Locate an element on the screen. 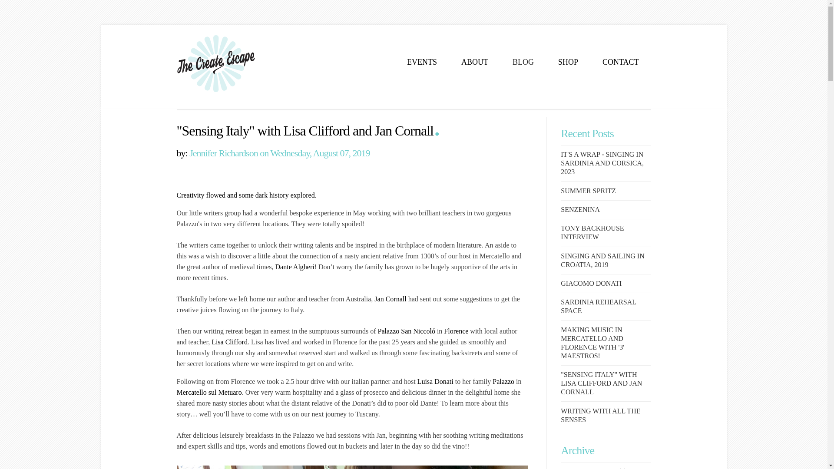 Image resolution: width=834 pixels, height=469 pixels. Giacomo Donati is located at coordinates (591, 283).